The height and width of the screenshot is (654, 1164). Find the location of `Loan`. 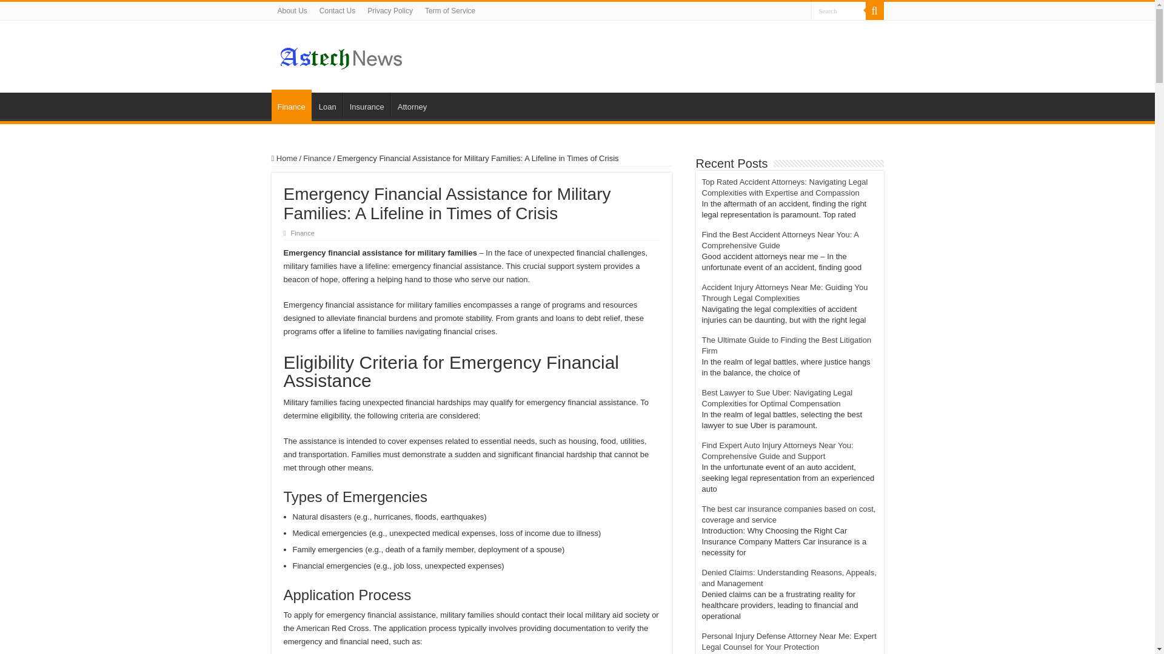

Loan is located at coordinates (327, 105).